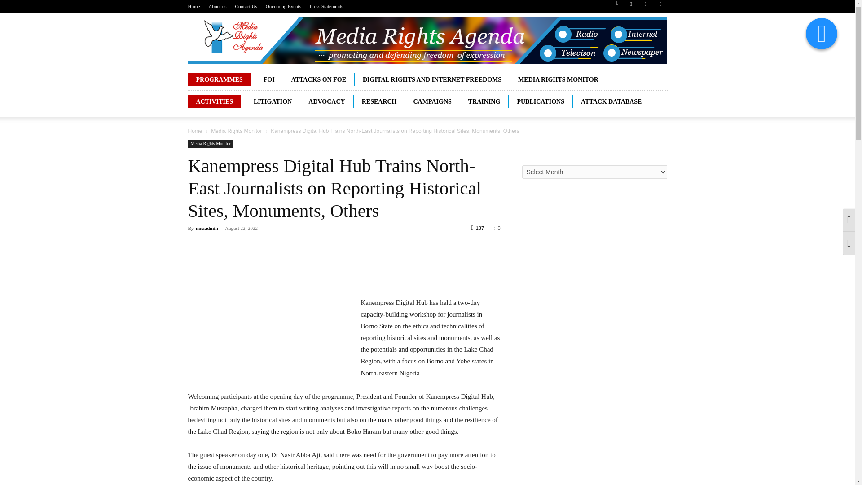 Image resolution: width=862 pixels, height=485 pixels. Describe the element at coordinates (646, 7) in the screenshot. I see `Linkedin` at that location.